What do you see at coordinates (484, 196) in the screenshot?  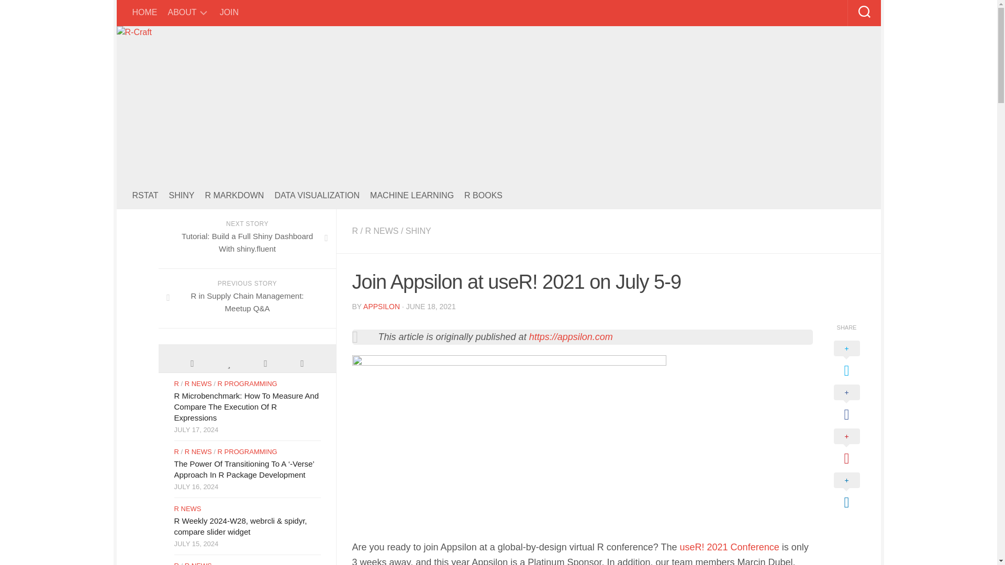 I see `R BOOKS` at bounding box center [484, 196].